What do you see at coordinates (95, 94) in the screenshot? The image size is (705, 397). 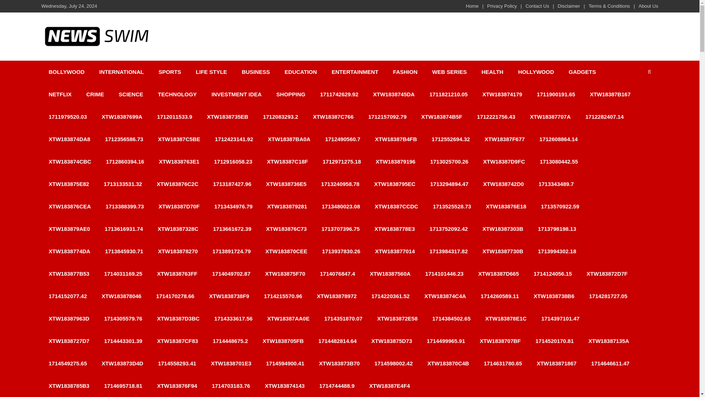 I see `CRIME` at bounding box center [95, 94].